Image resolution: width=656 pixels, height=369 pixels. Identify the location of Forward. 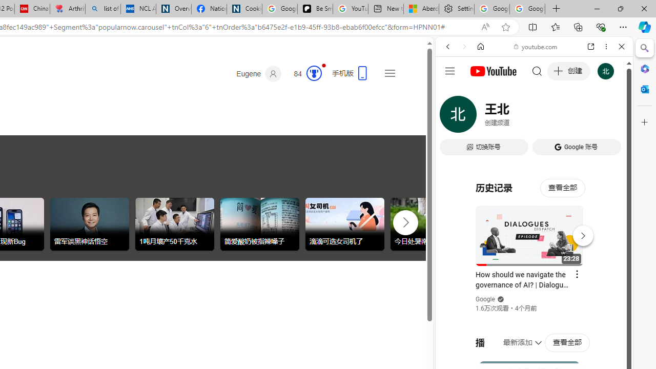
(464, 47).